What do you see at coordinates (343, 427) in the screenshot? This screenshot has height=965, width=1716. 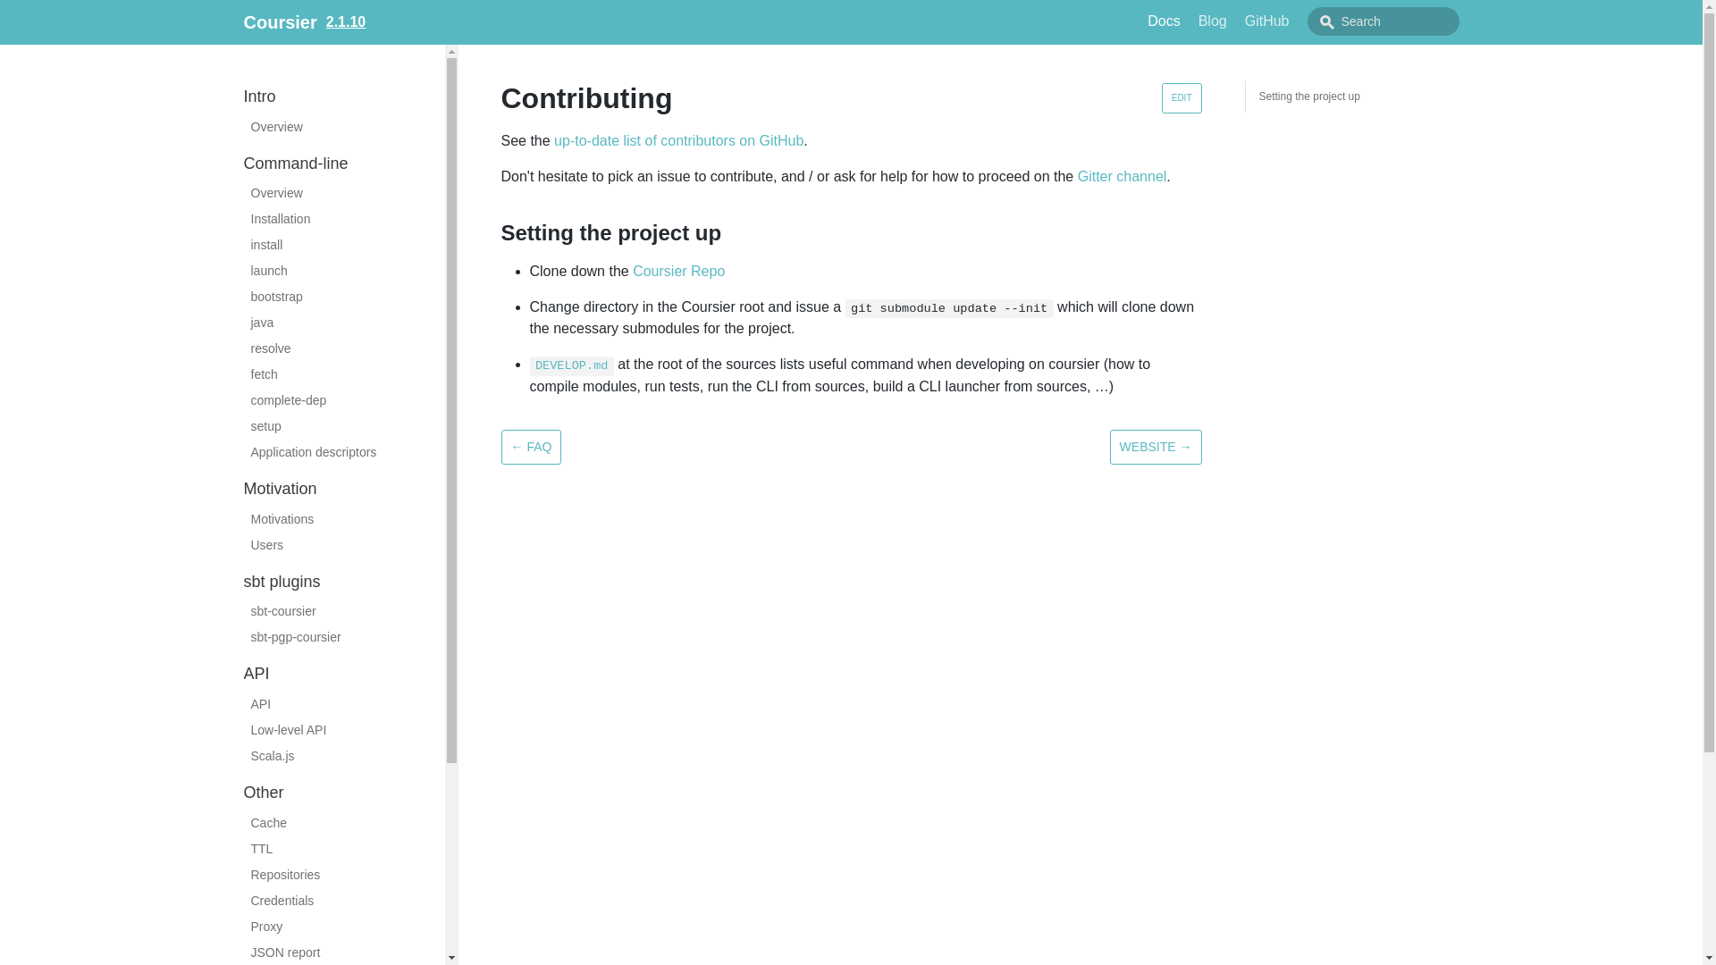 I see `setup` at bounding box center [343, 427].